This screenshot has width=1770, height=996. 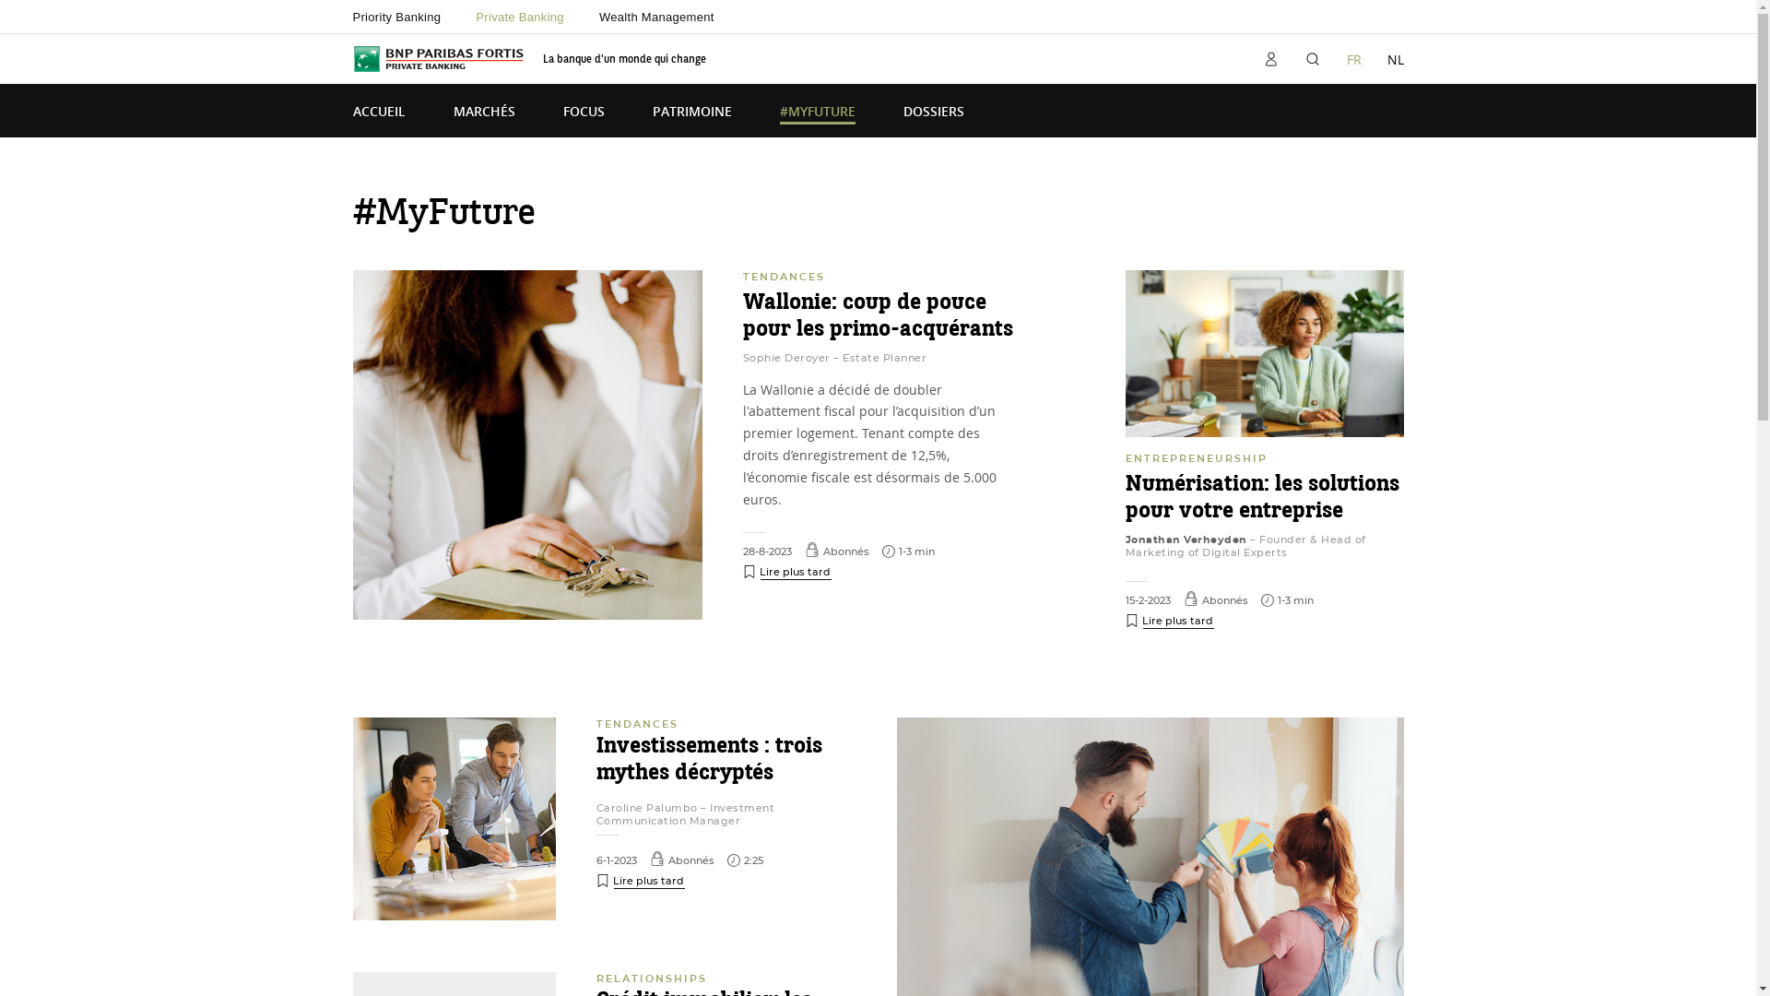 I want to click on Recherche, so click(x=1313, y=59).